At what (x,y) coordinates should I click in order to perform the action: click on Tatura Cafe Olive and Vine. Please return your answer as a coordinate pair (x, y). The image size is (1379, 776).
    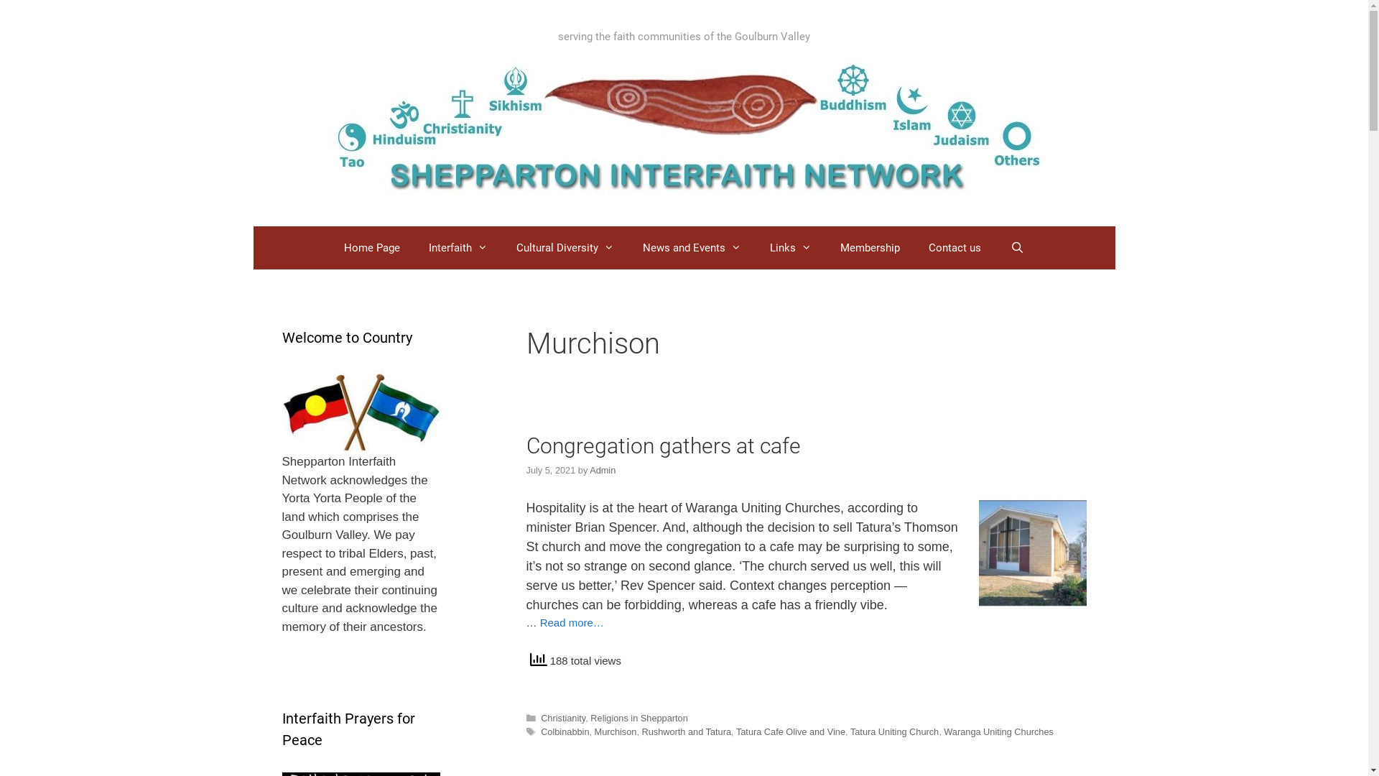
    Looking at the image, I should click on (791, 731).